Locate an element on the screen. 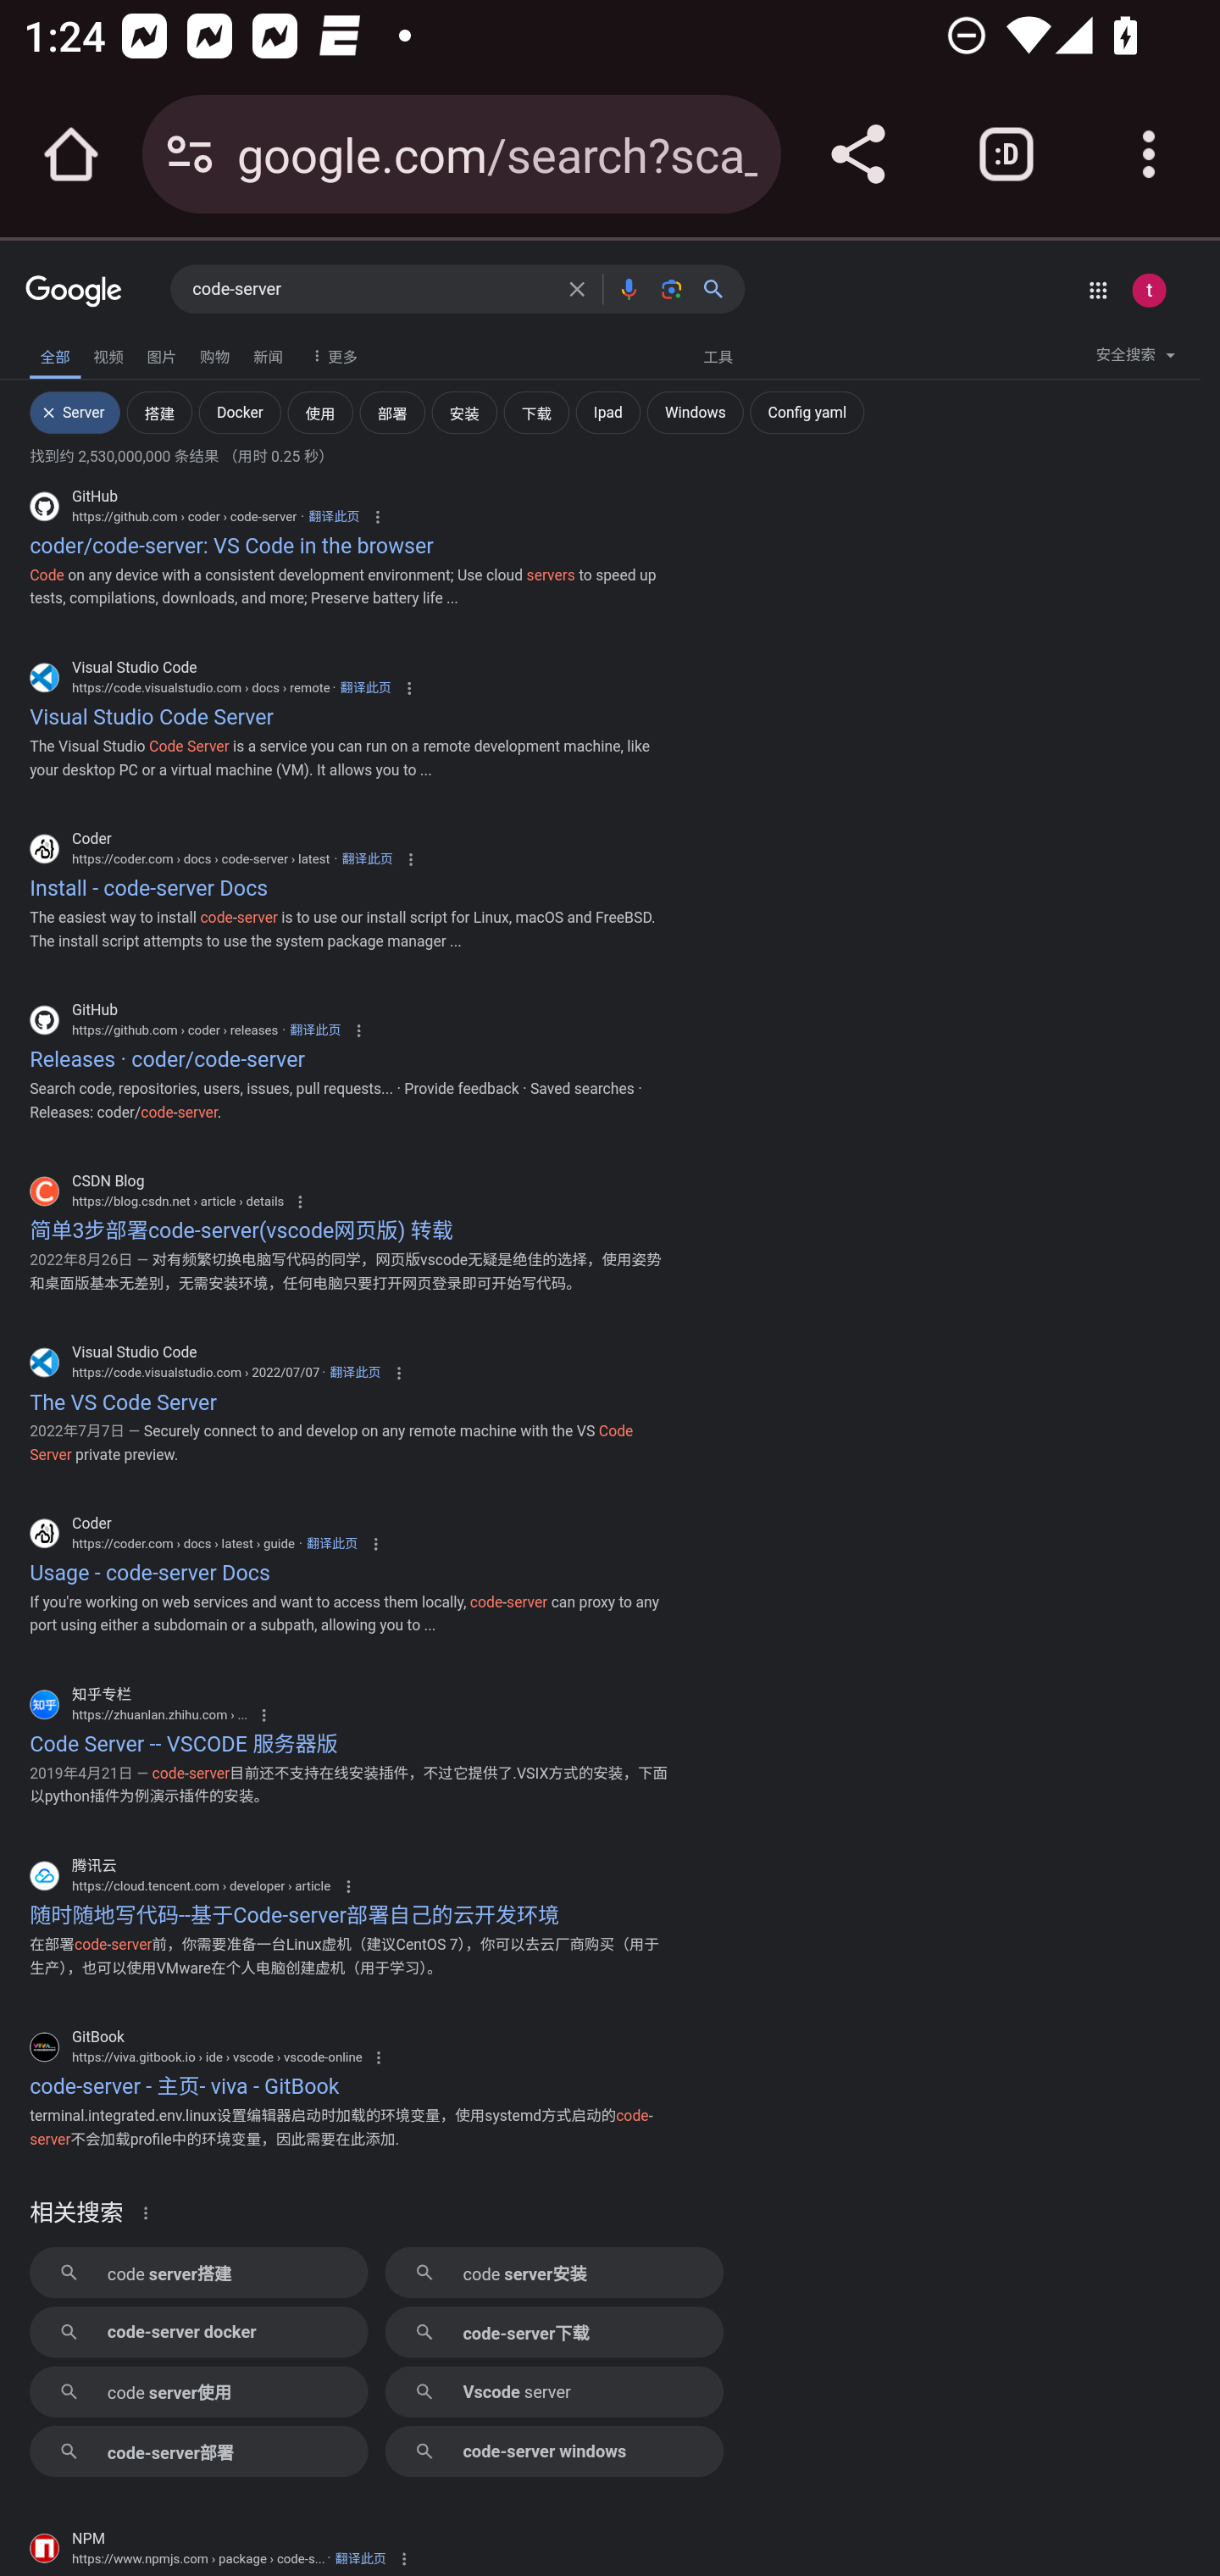 This screenshot has width=1220, height=2576. code server使用 is located at coordinates (198, 2390).